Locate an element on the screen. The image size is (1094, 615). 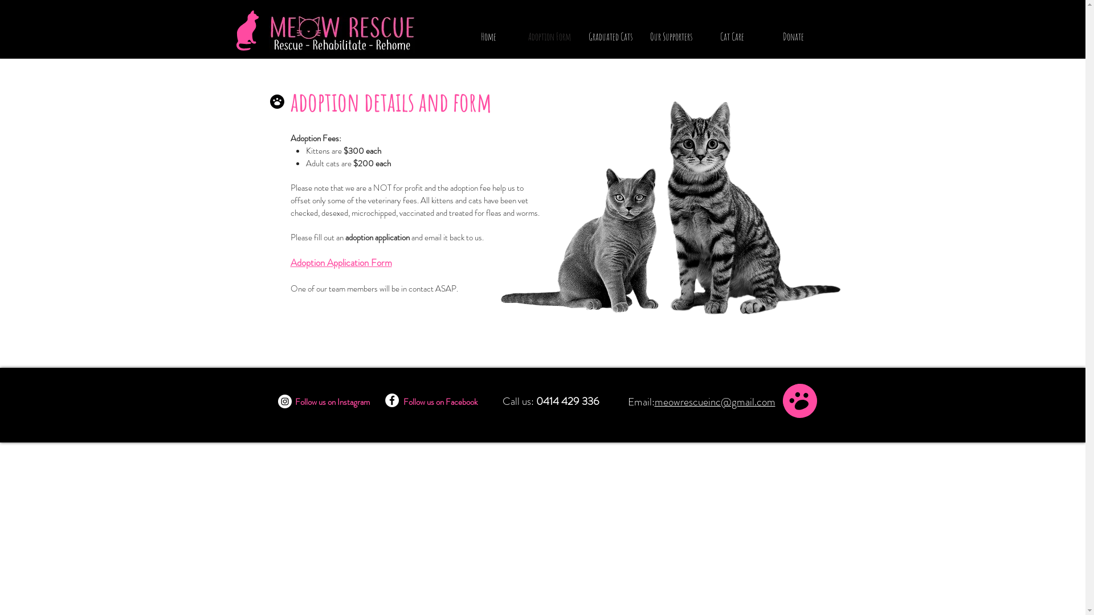
Graduated Cats is located at coordinates (610, 36).